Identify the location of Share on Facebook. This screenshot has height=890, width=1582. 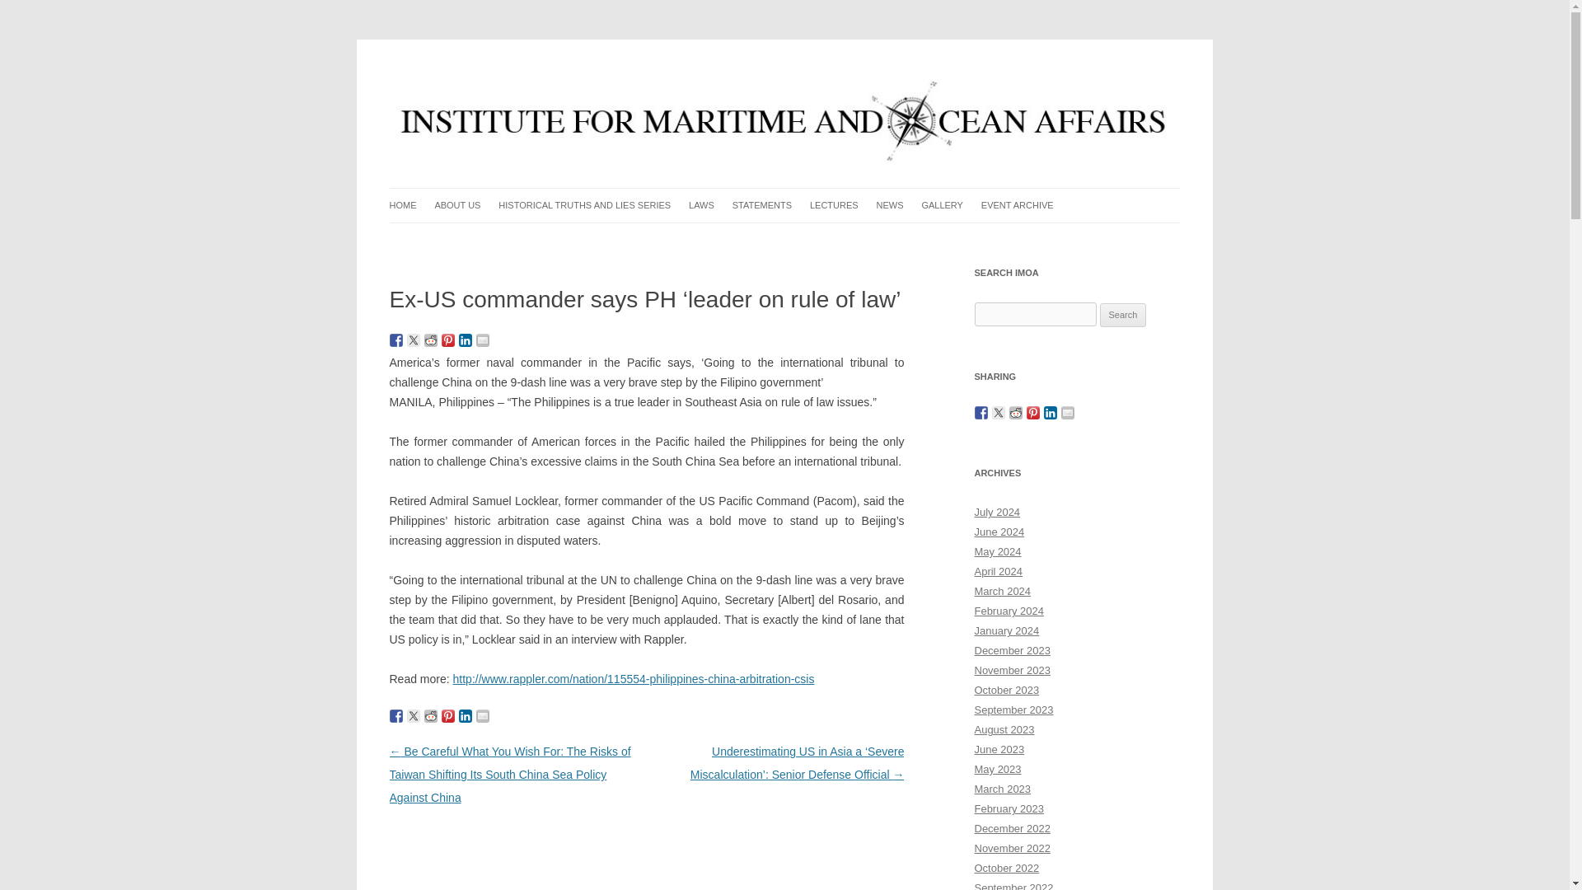
(395, 340).